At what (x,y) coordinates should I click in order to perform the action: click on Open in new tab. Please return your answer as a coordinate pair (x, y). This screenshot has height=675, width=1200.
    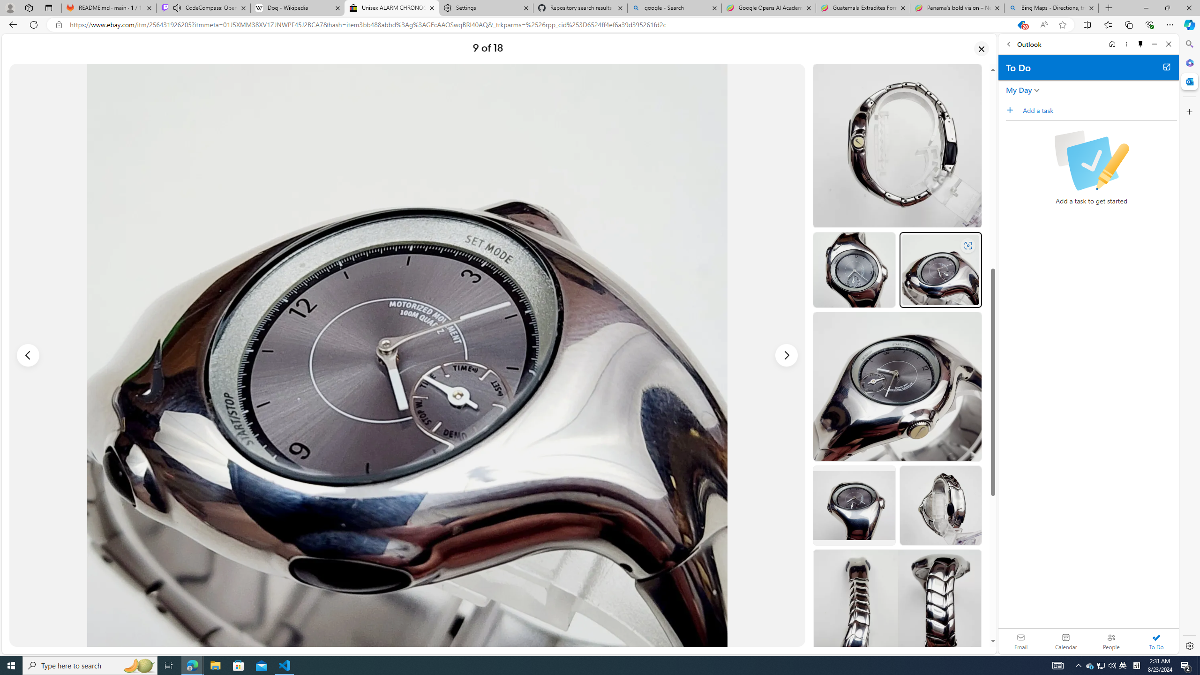
    Looking at the image, I should click on (1166, 67).